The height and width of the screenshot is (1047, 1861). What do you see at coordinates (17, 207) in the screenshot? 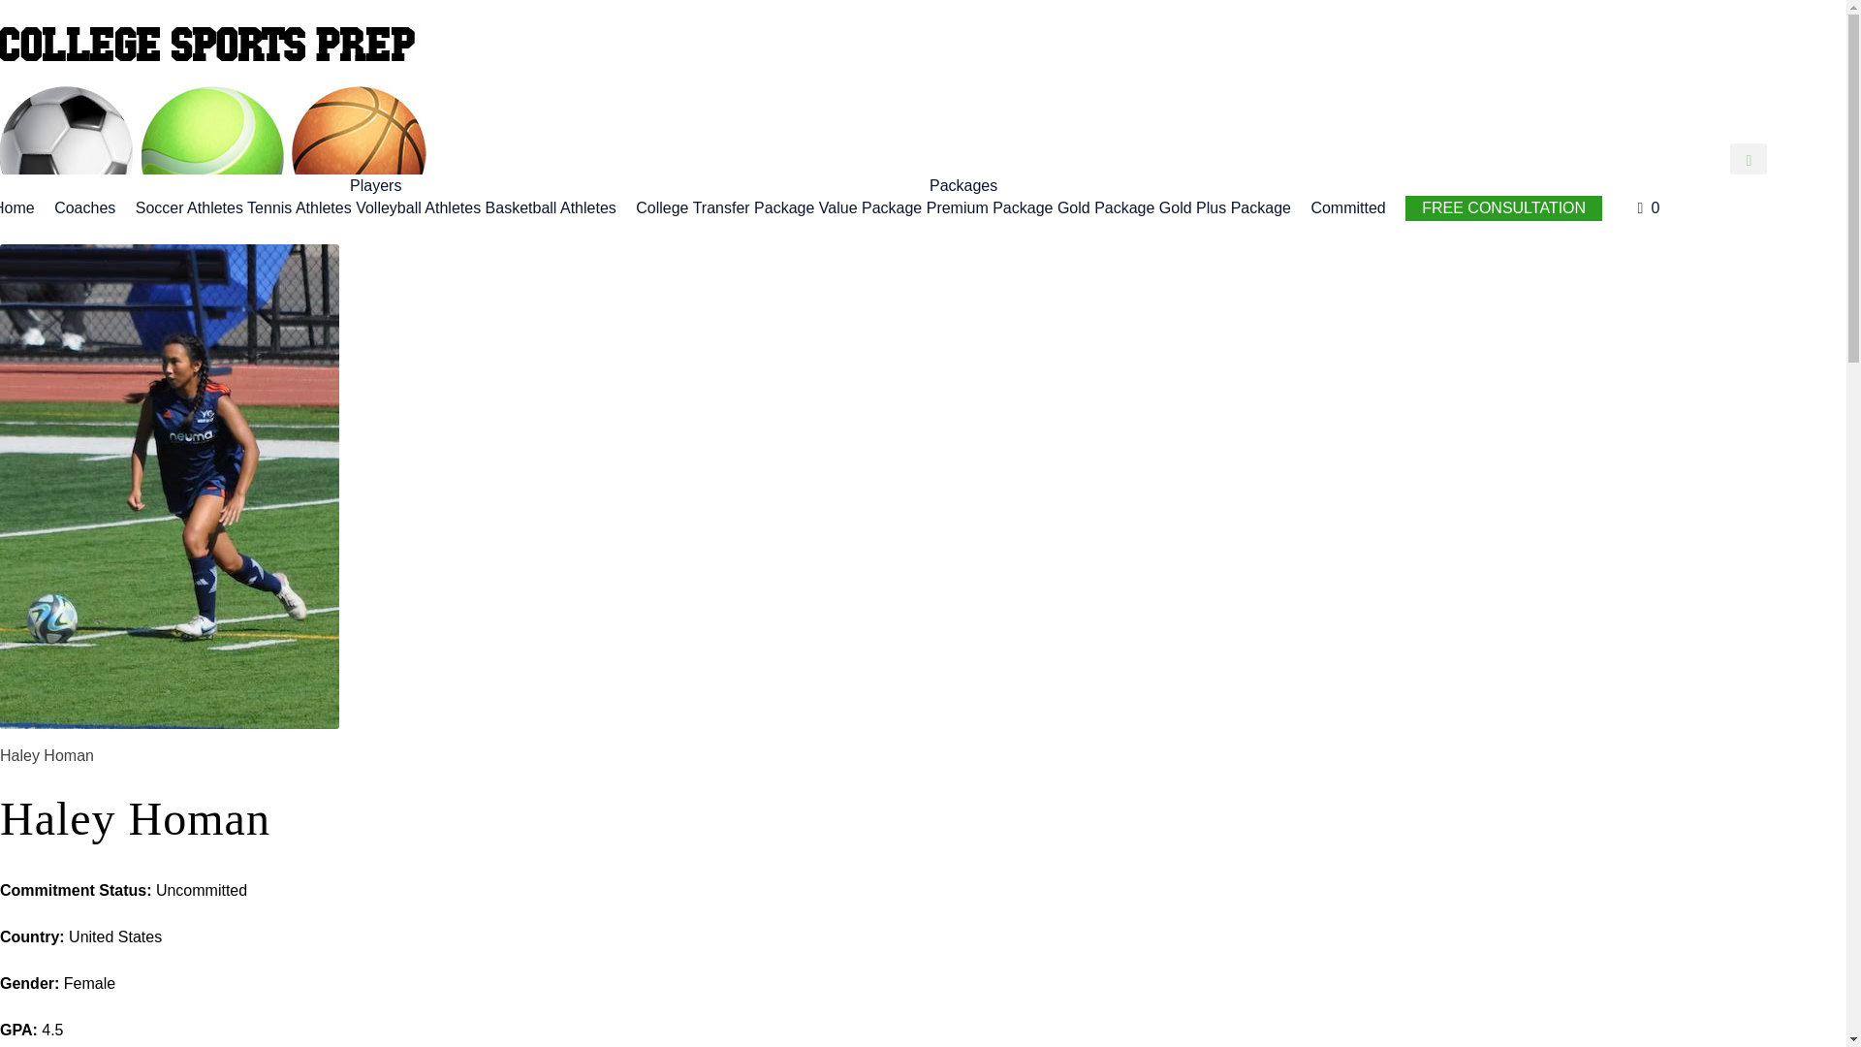
I see `Home` at bounding box center [17, 207].